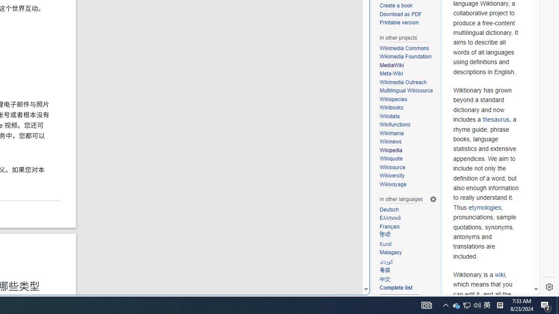 The width and height of the screenshot is (559, 314). Describe the element at coordinates (408, 57) in the screenshot. I see `Wikimedia Foundation` at that location.